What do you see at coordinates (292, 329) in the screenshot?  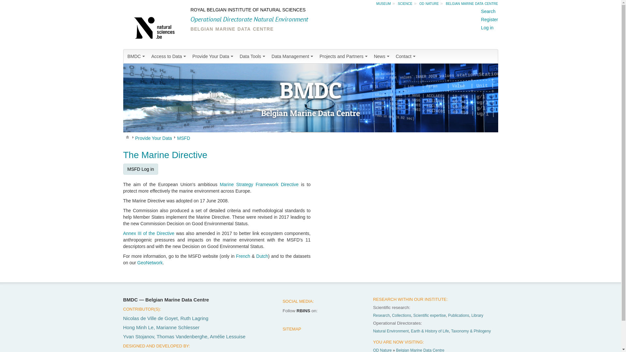 I see `SITEMAP` at bounding box center [292, 329].